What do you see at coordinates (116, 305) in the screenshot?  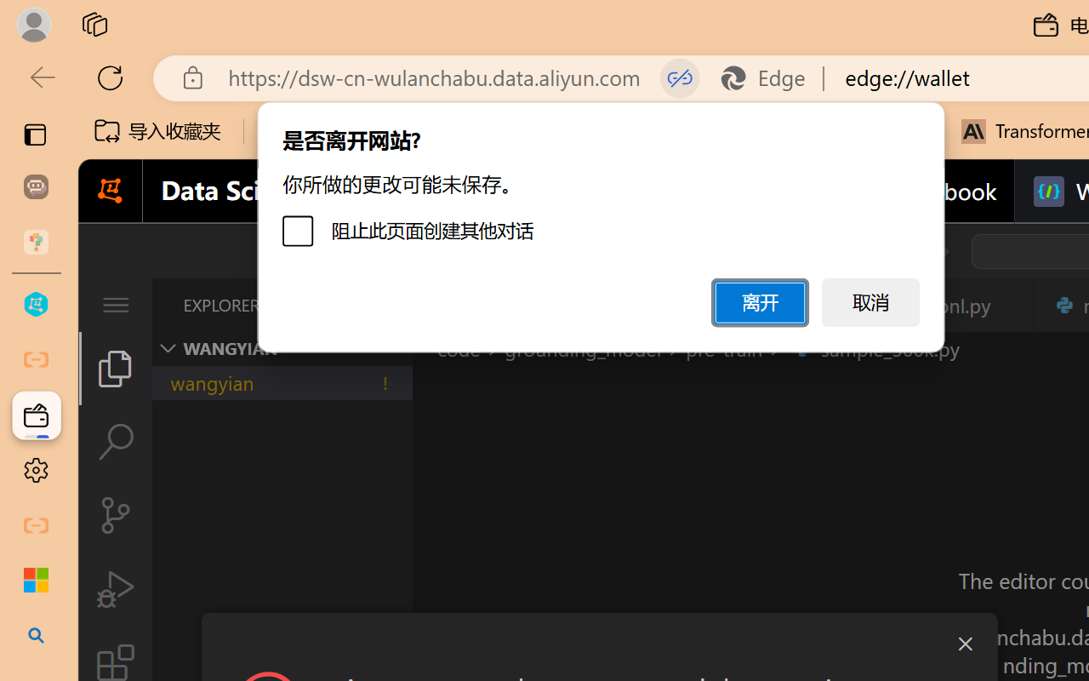 I see `Application Menu` at bounding box center [116, 305].